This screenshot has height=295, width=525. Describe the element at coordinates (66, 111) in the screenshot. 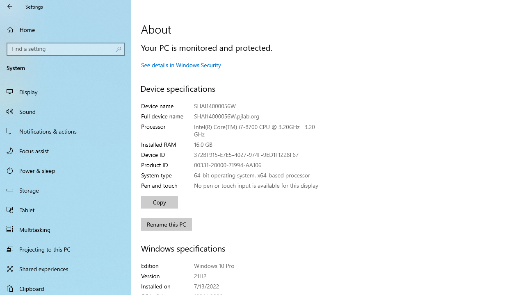

I see `Sound` at that location.